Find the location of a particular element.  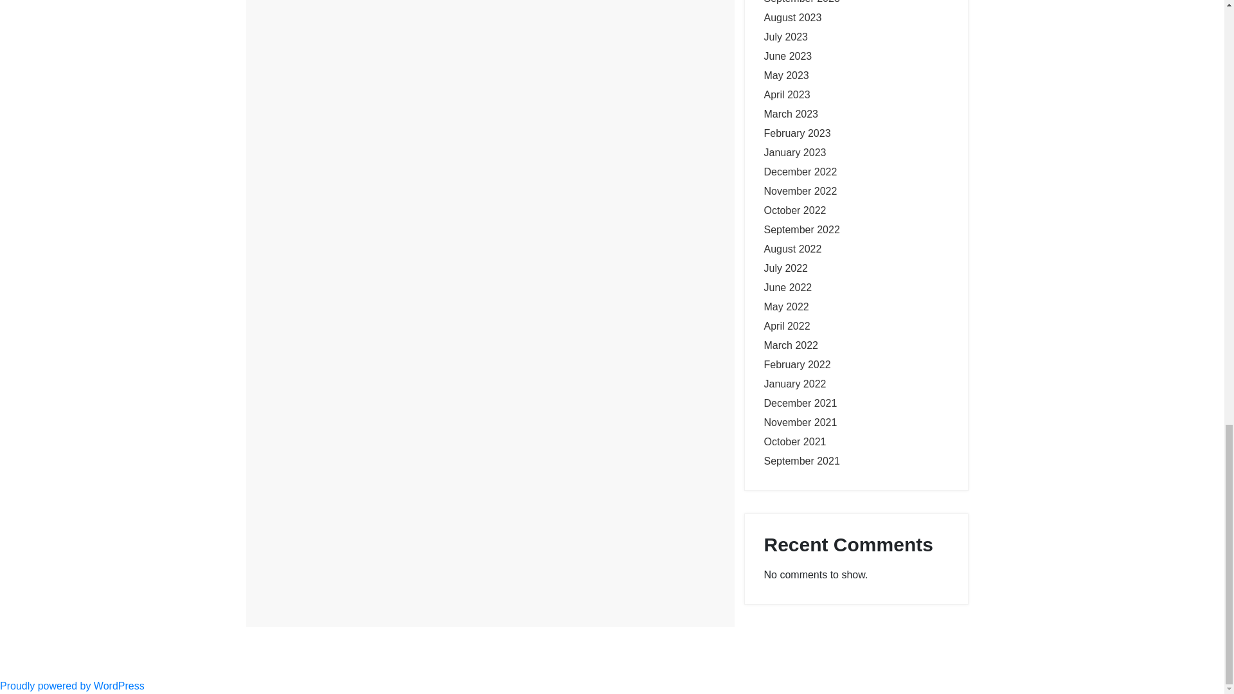

January 2023 is located at coordinates (794, 152).